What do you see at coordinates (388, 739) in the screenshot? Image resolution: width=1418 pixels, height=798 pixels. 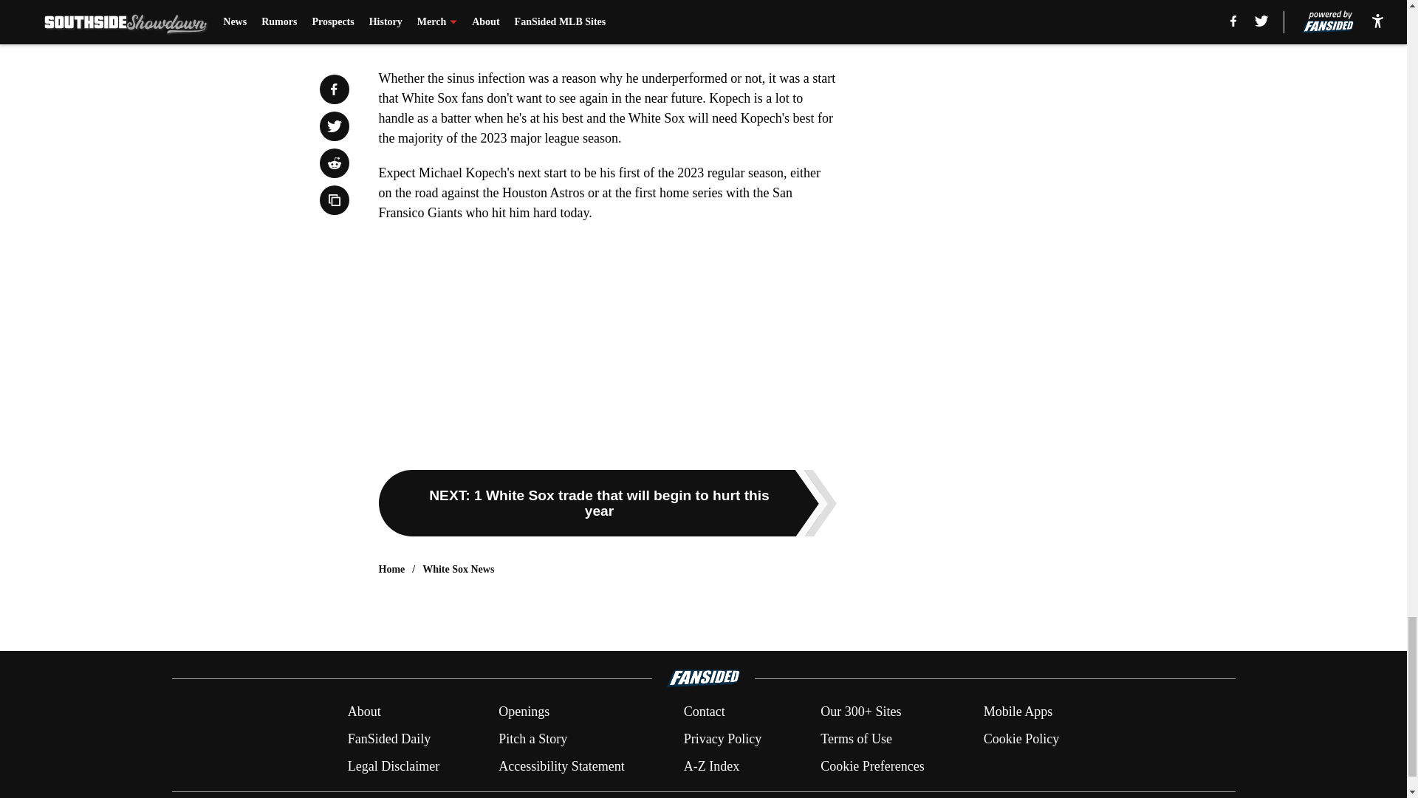 I see `FanSided Daily` at bounding box center [388, 739].